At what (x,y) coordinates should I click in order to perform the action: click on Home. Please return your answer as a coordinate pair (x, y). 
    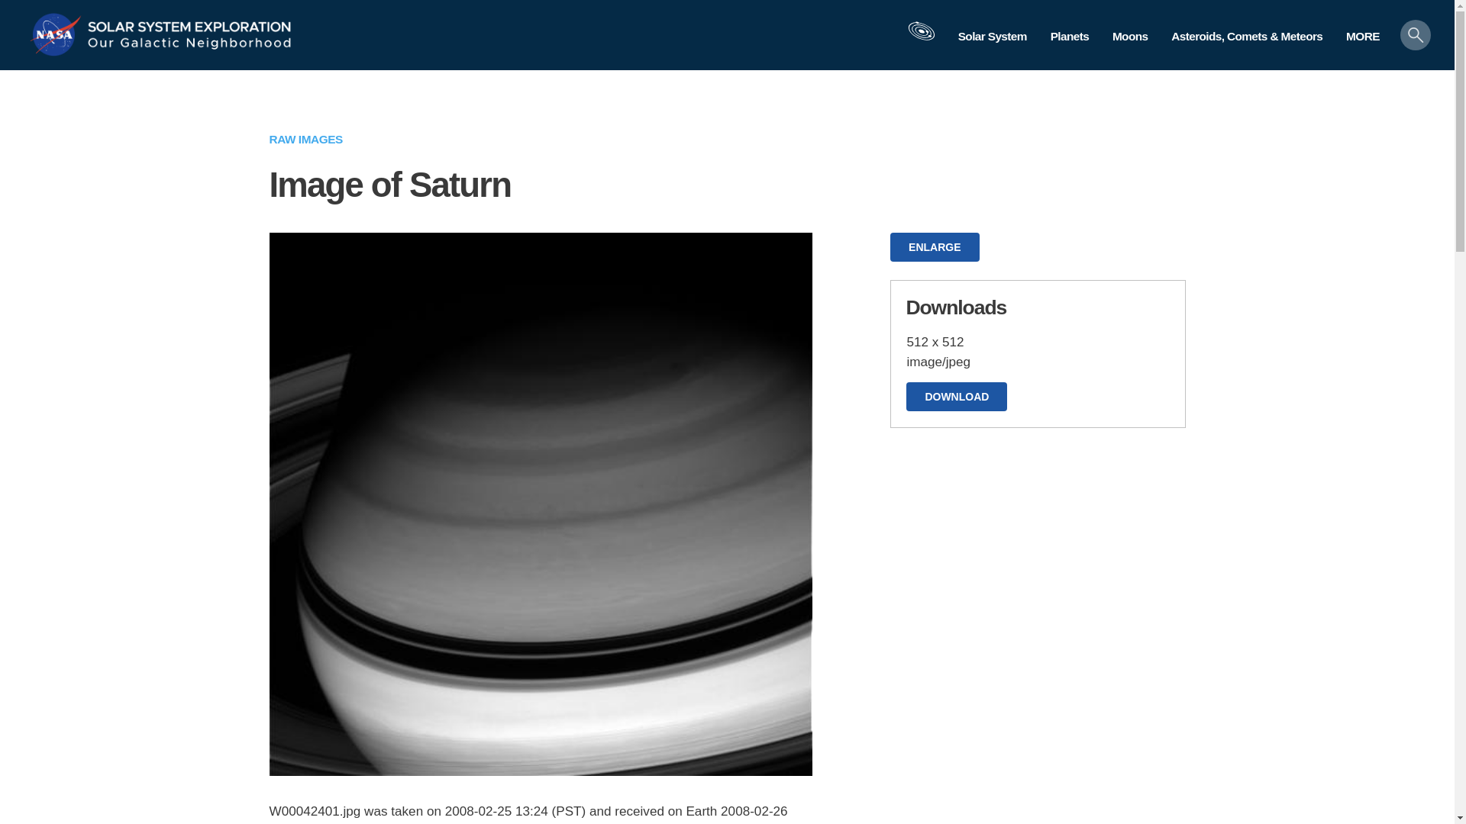
    Looking at the image, I should click on (189, 23).